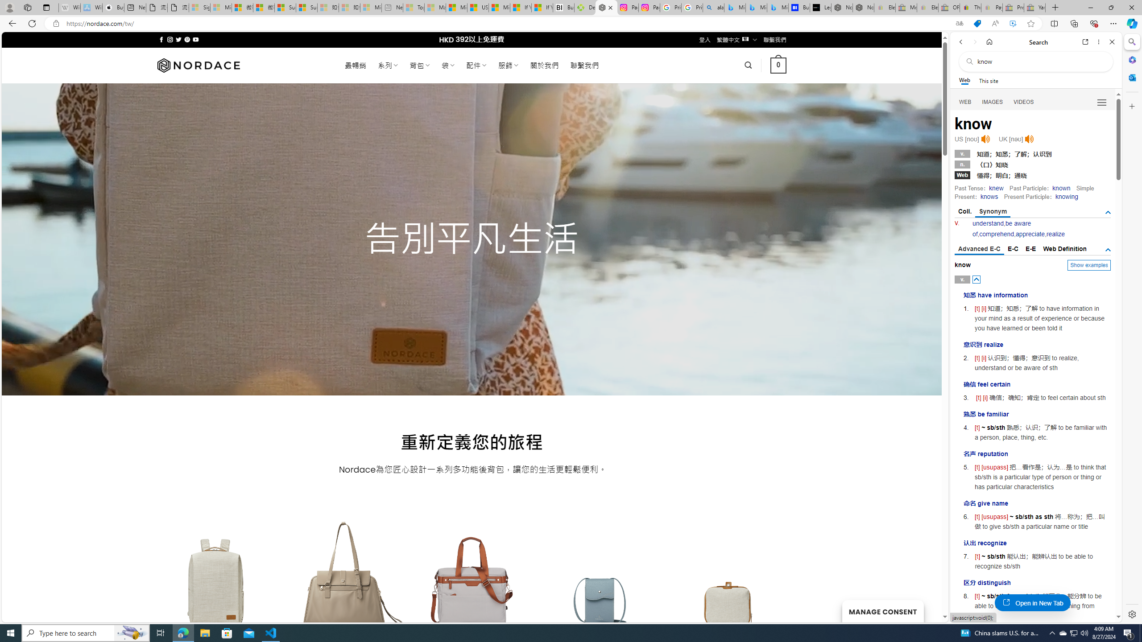  Describe the element at coordinates (1013, 249) in the screenshot. I see `E-C` at that location.